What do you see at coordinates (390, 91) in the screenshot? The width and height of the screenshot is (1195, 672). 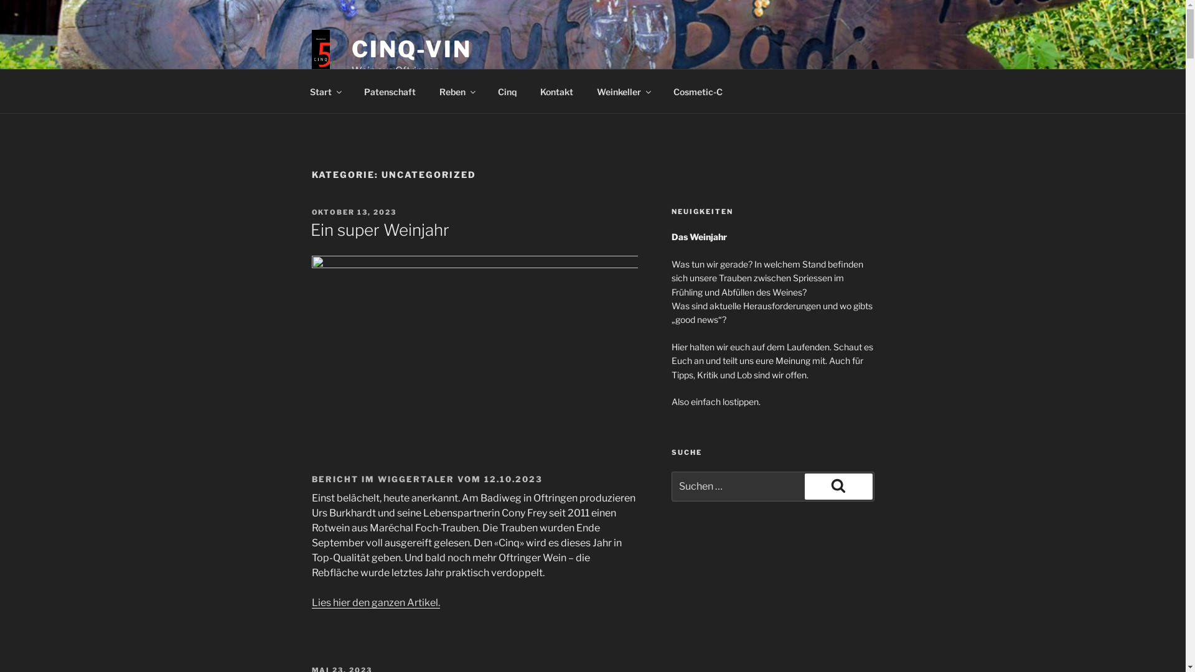 I see `Patenschaft` at bounding box center [390, 91].